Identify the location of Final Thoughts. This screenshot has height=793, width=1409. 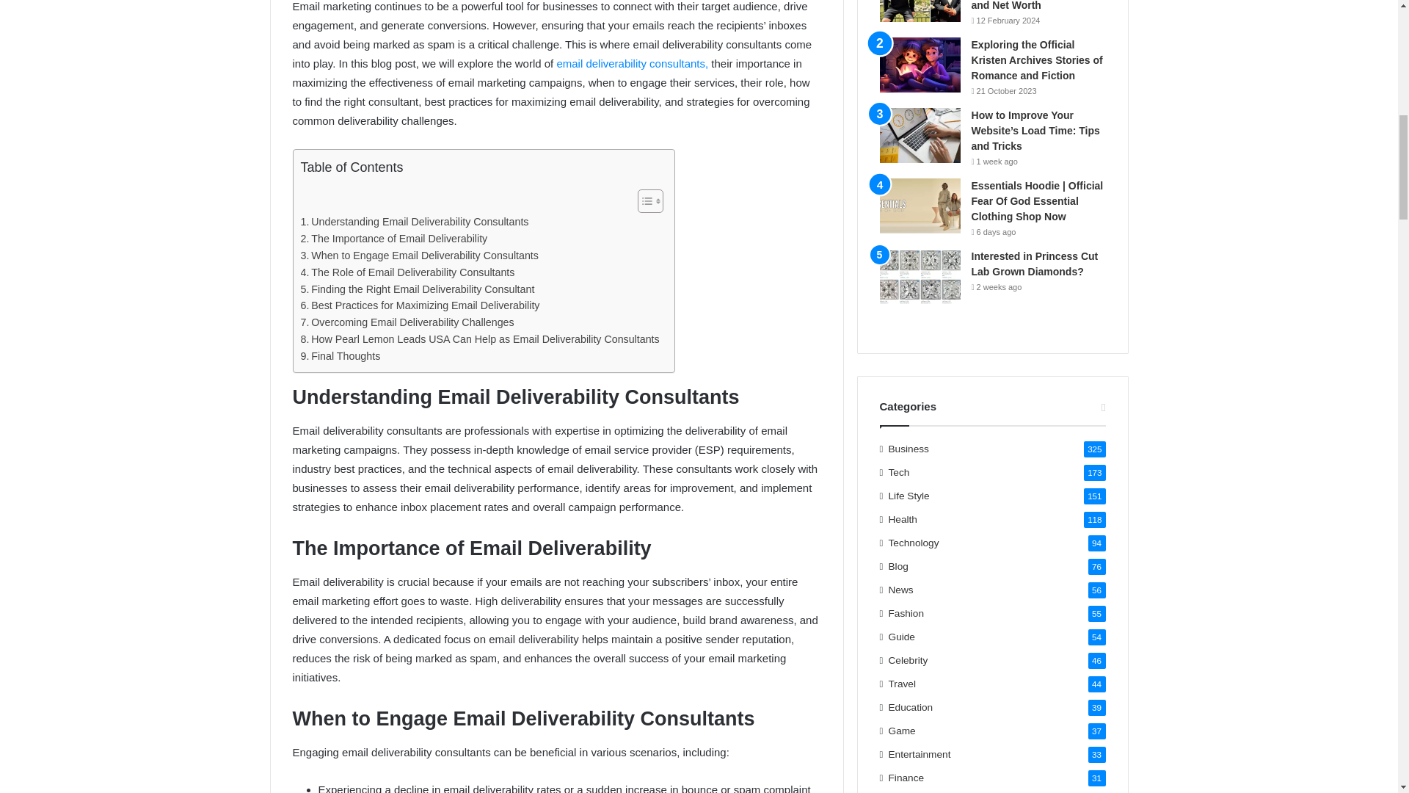
(341, 356).